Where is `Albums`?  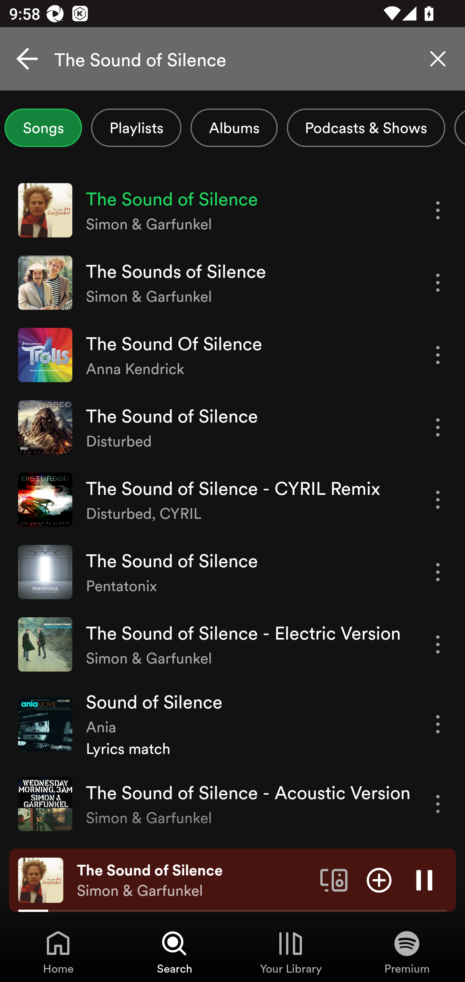
Albums is located at coordinates (234, 128).